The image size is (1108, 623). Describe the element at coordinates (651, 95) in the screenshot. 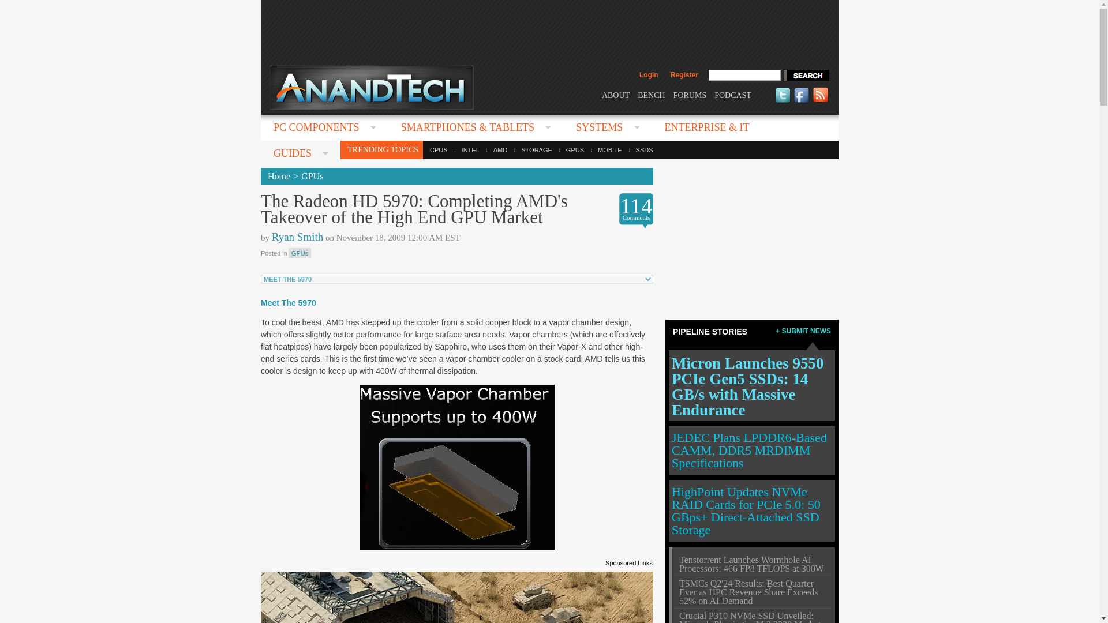

I see `BENCH` at that location.